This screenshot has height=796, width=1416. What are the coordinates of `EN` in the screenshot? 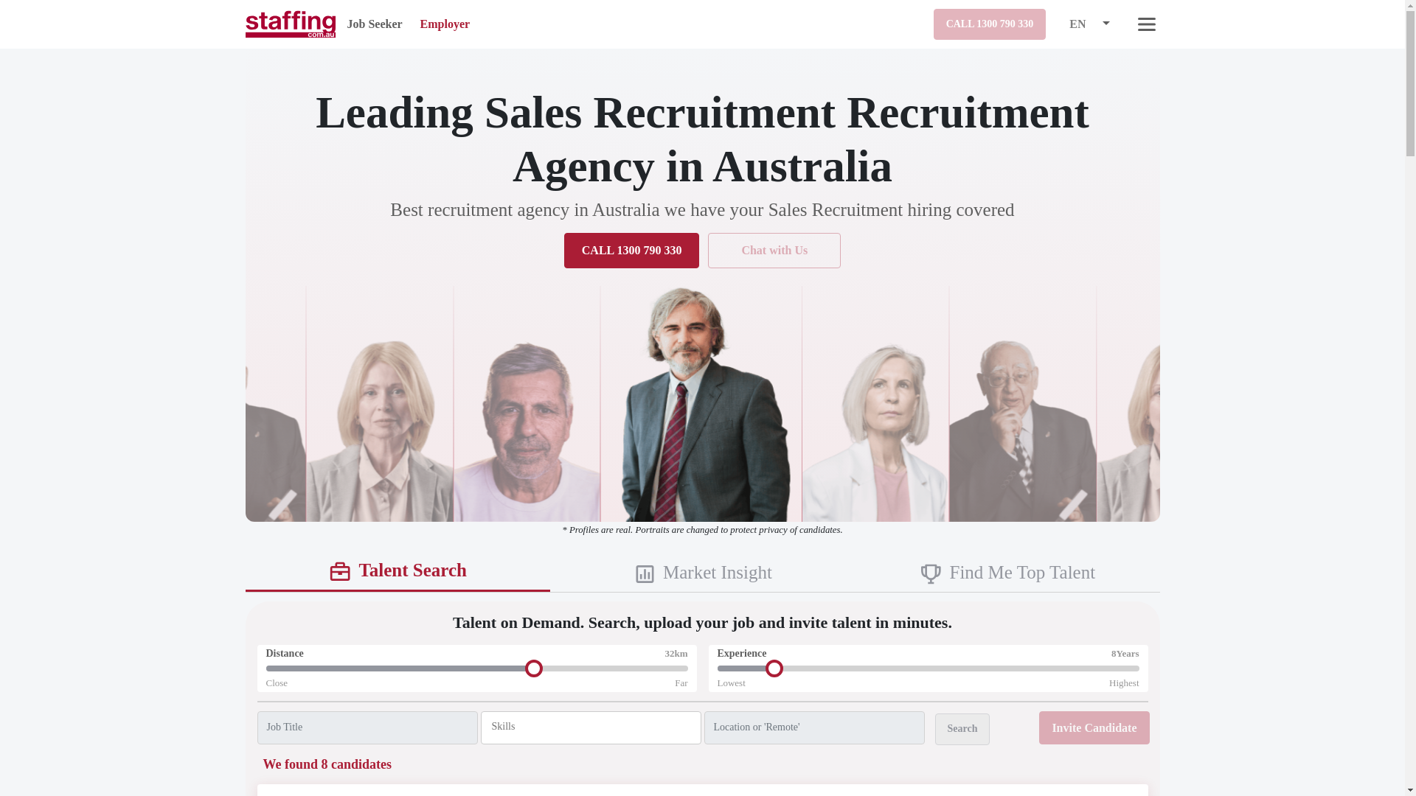 It's located at (1077, 24).